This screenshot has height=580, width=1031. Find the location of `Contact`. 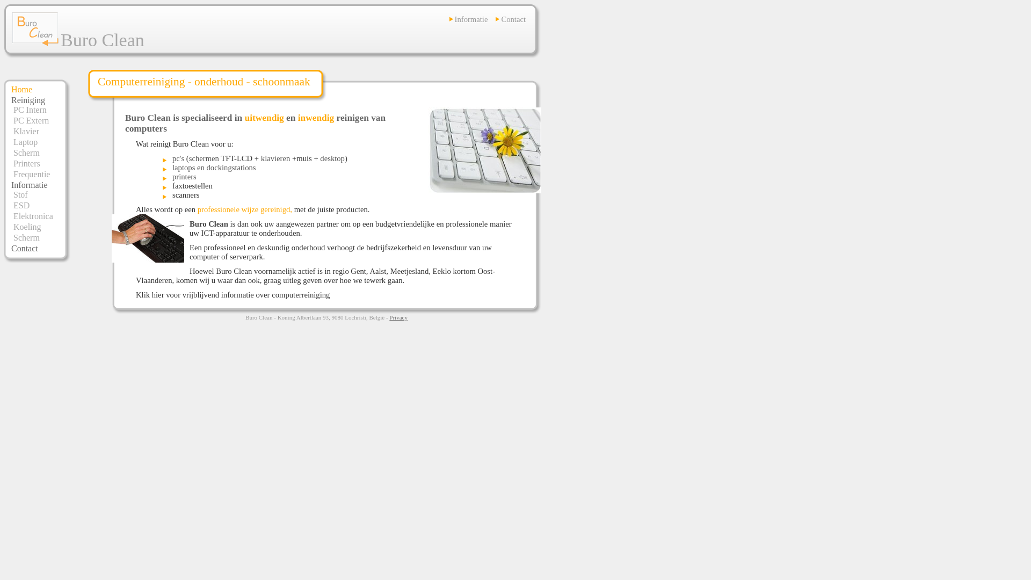

Contact is located at coordinates (25, 248).